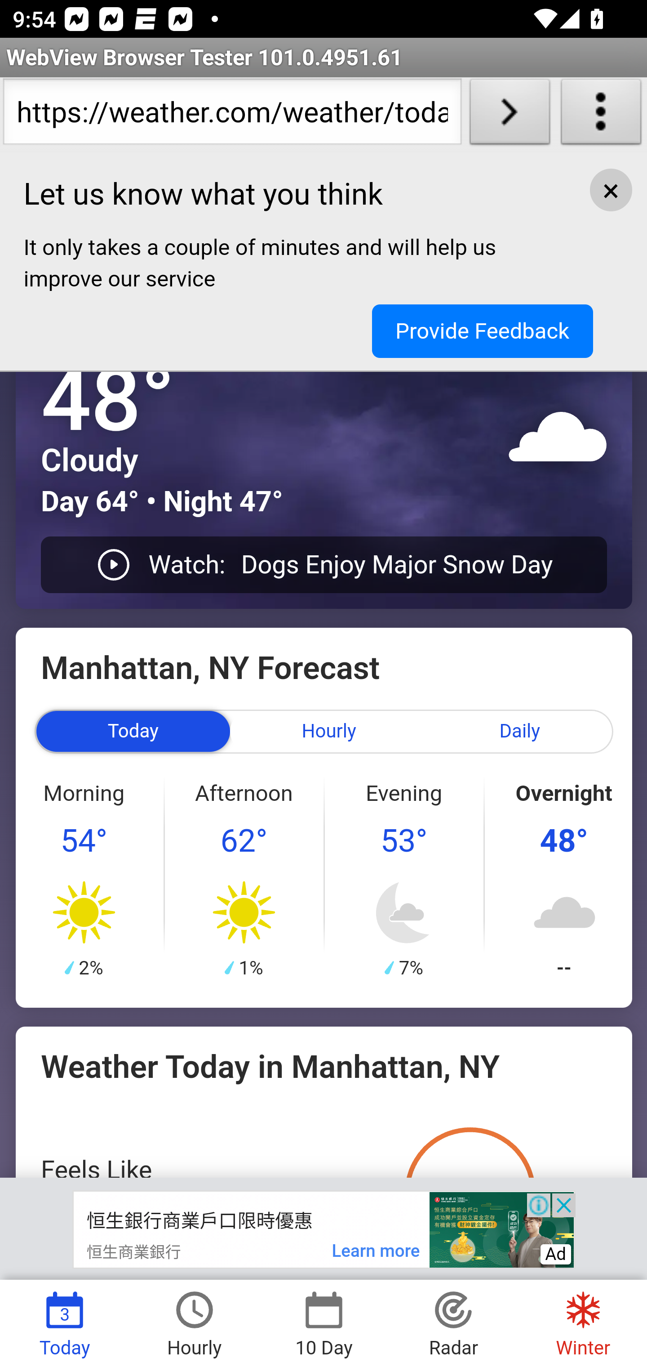 This screenshot has height=1367, width=647. What do you see at coordinates (329, 730) in the screenshot?
I see `Hourly` at bounding box center [329, 730].